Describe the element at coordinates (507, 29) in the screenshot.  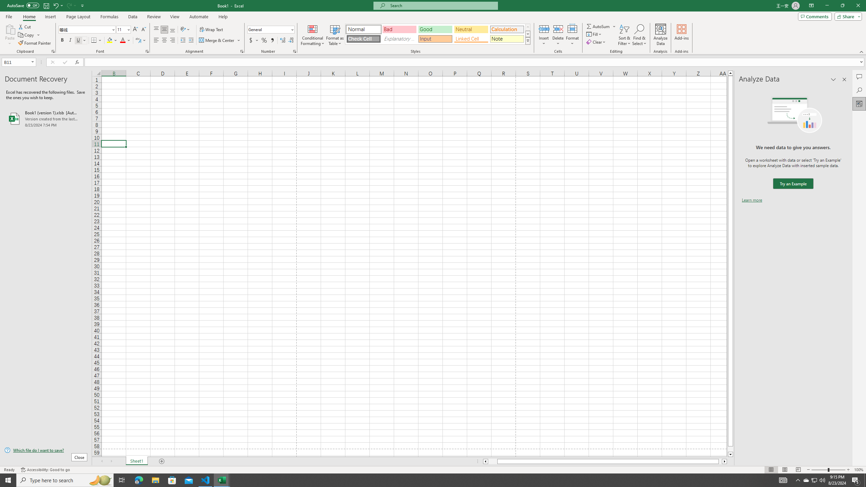
I see `Calculation` at that location.